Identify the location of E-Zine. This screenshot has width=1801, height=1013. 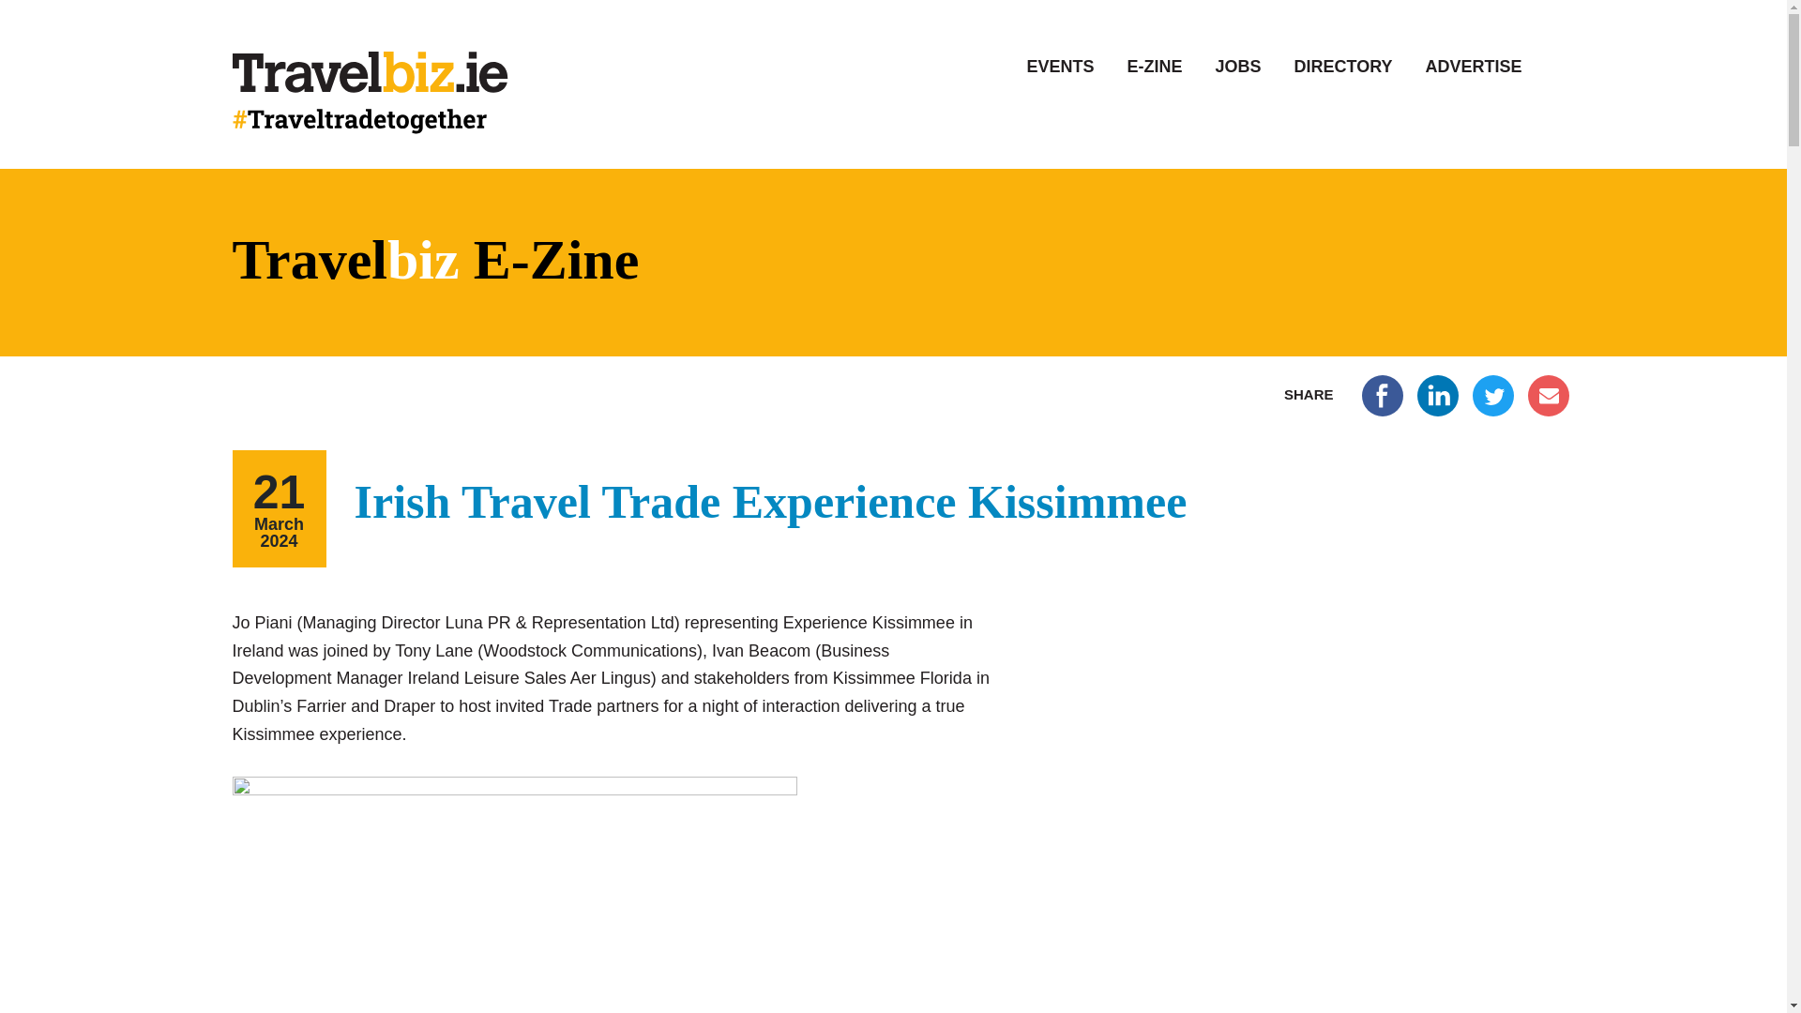
(1154, 67).